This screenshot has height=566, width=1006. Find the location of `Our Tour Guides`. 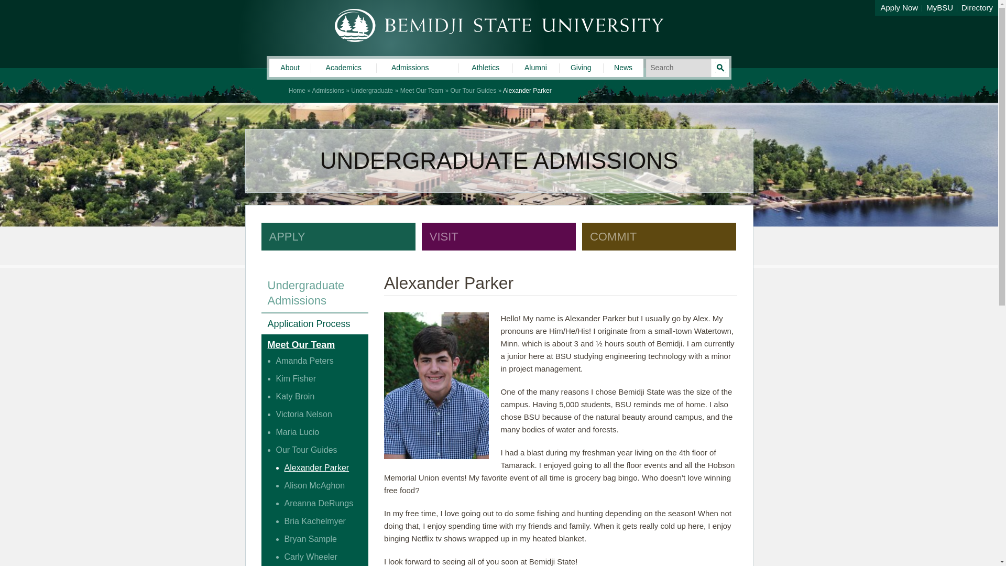

Our Tour Guides is located at coordinates (473, 91).